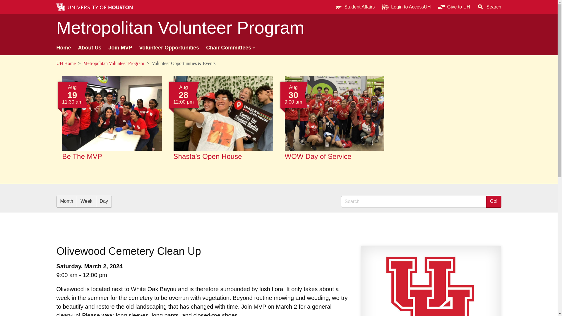  What do you see at coordinates (406, 7) in the screenshot?
I see `Login to AccessUH` at bounding box center [406, 7].